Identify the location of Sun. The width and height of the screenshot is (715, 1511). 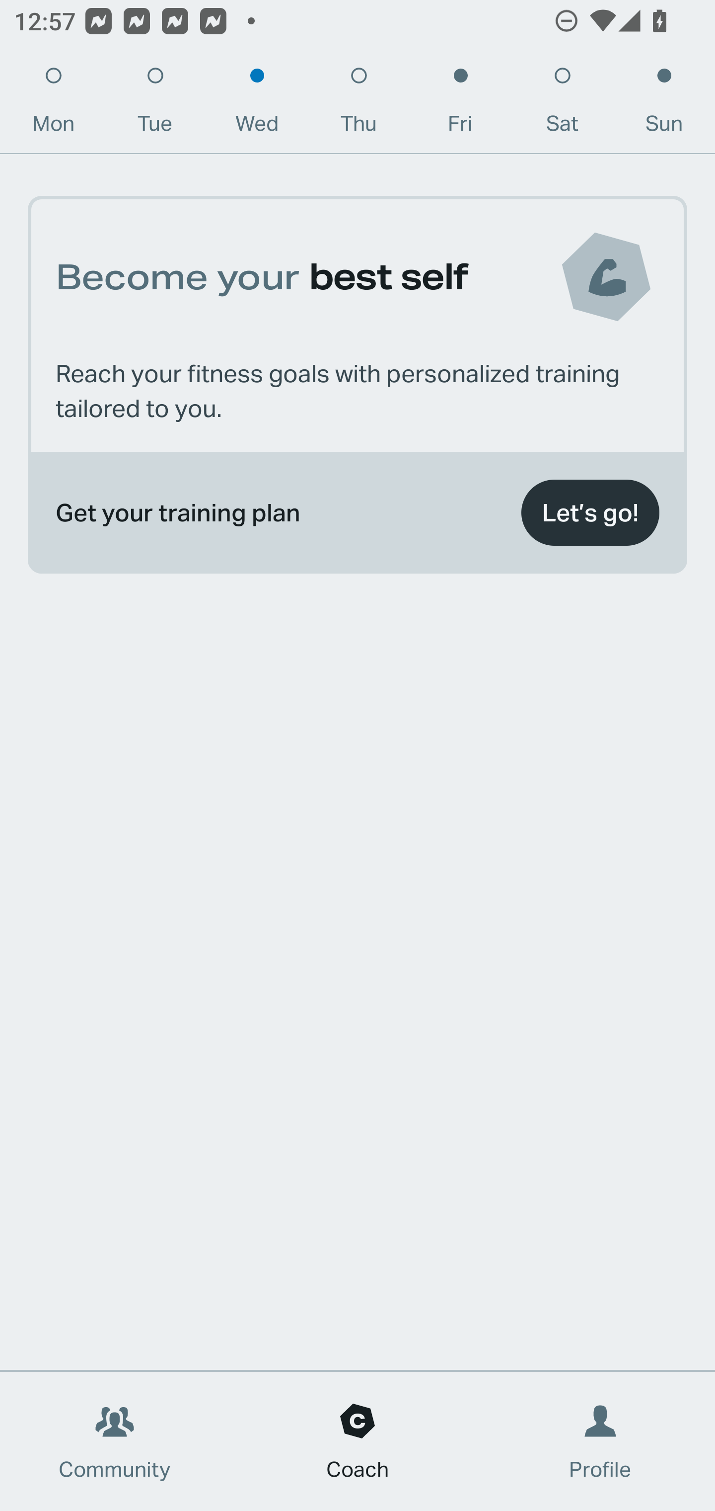
(664, 104).